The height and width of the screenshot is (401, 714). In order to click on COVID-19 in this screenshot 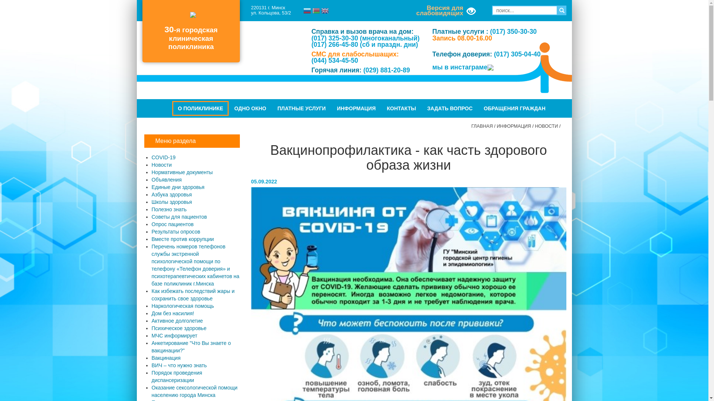, I will do `click(164, 157)`.